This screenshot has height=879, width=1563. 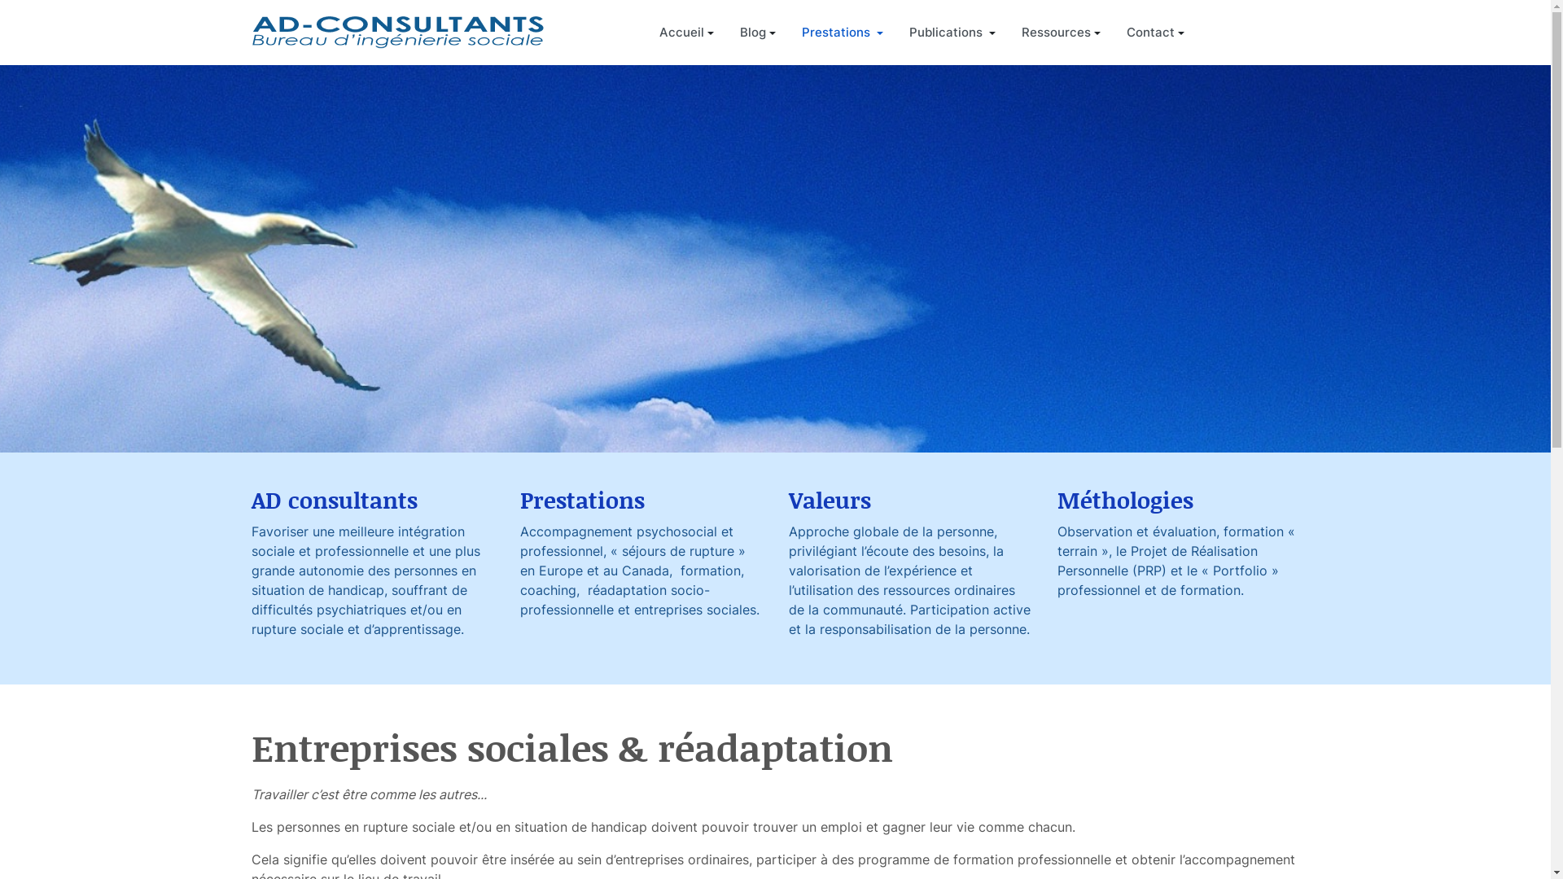 What do you see at coordinates (1062, 33) in the screenshot?
I see `Ressources` at bounding box center [1062, 33].